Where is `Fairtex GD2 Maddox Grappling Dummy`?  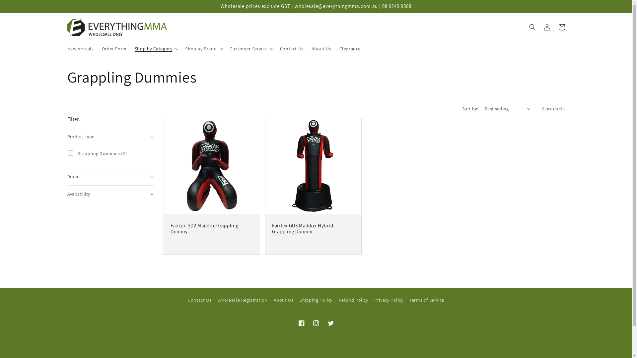
Fairtex GD2 Maddox Grappling Dummy is located at coordinates (212, 229).